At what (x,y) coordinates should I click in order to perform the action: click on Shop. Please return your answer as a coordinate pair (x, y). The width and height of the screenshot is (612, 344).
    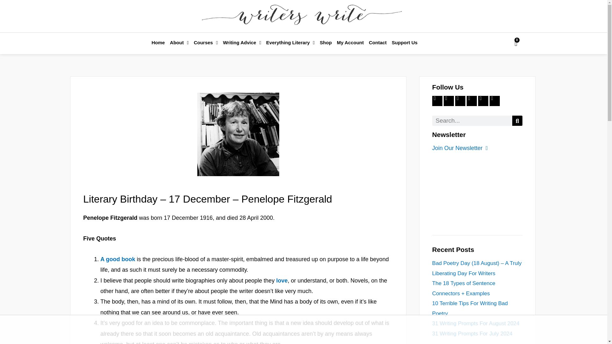
    Looking at the image, I should click on (325, 43).